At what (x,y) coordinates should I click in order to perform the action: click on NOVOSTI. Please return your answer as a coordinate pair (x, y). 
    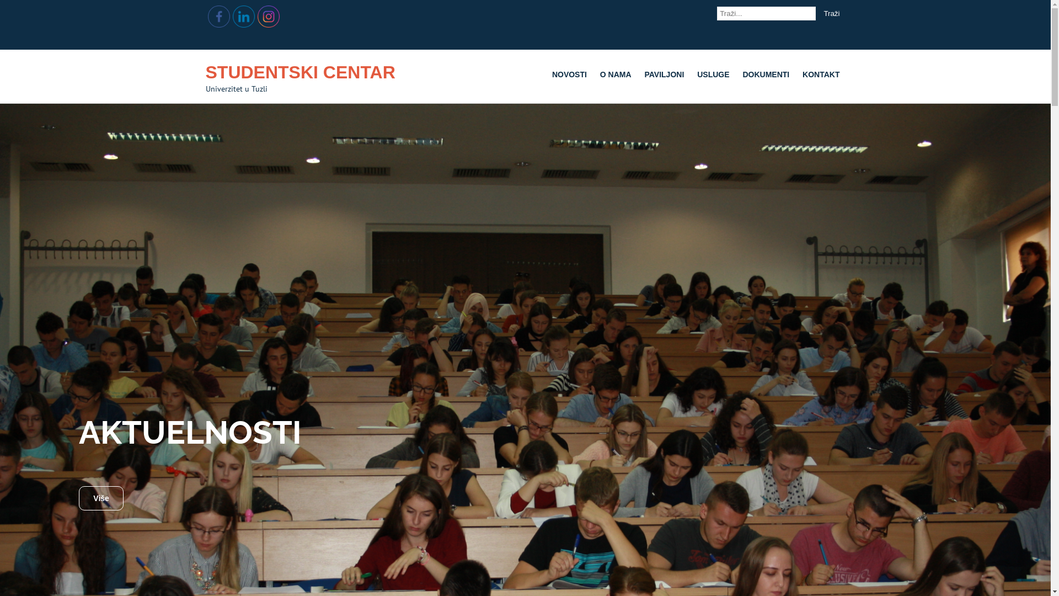
    Looking at the image, I should click on (569, 74).